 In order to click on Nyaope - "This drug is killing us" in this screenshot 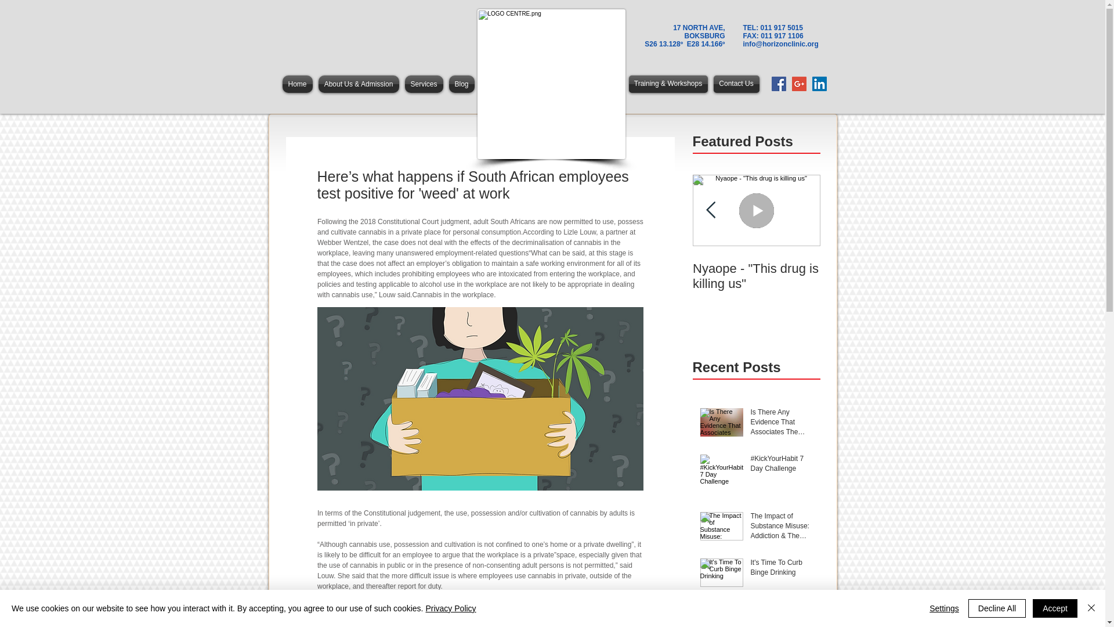, I will do `click(757, 276)`.